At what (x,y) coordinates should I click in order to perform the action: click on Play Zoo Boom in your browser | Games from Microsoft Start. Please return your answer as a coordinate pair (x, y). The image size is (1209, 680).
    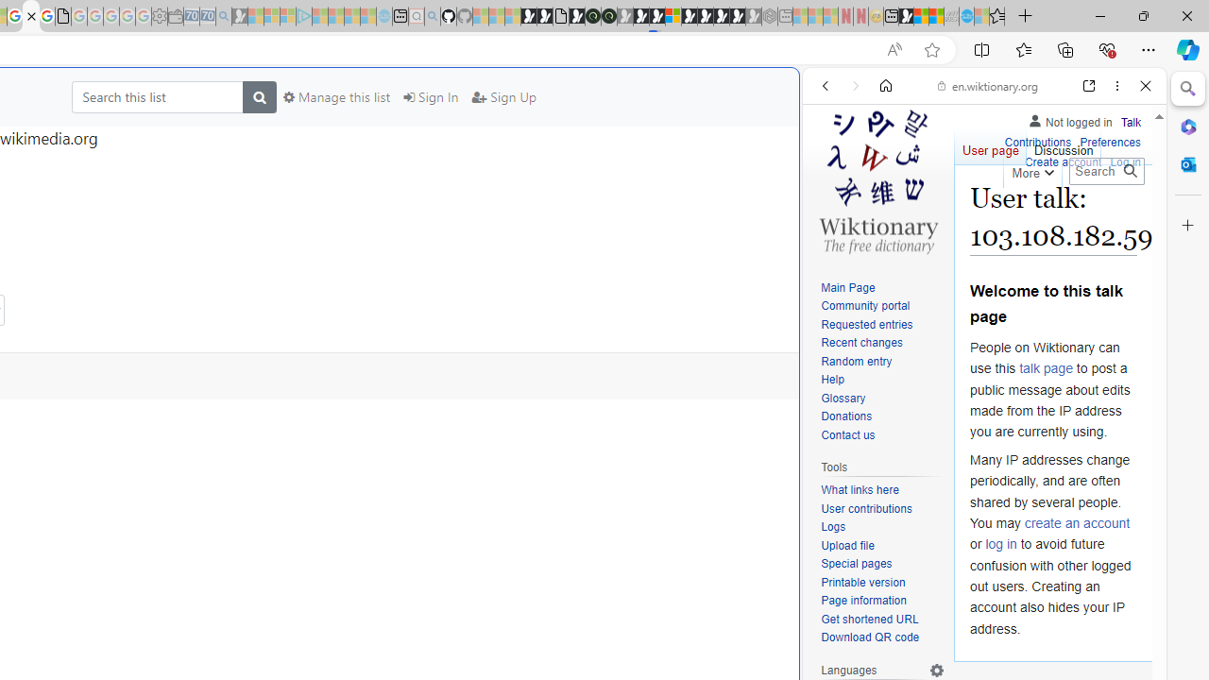
    Looking at the image, I should click on (544, 17).